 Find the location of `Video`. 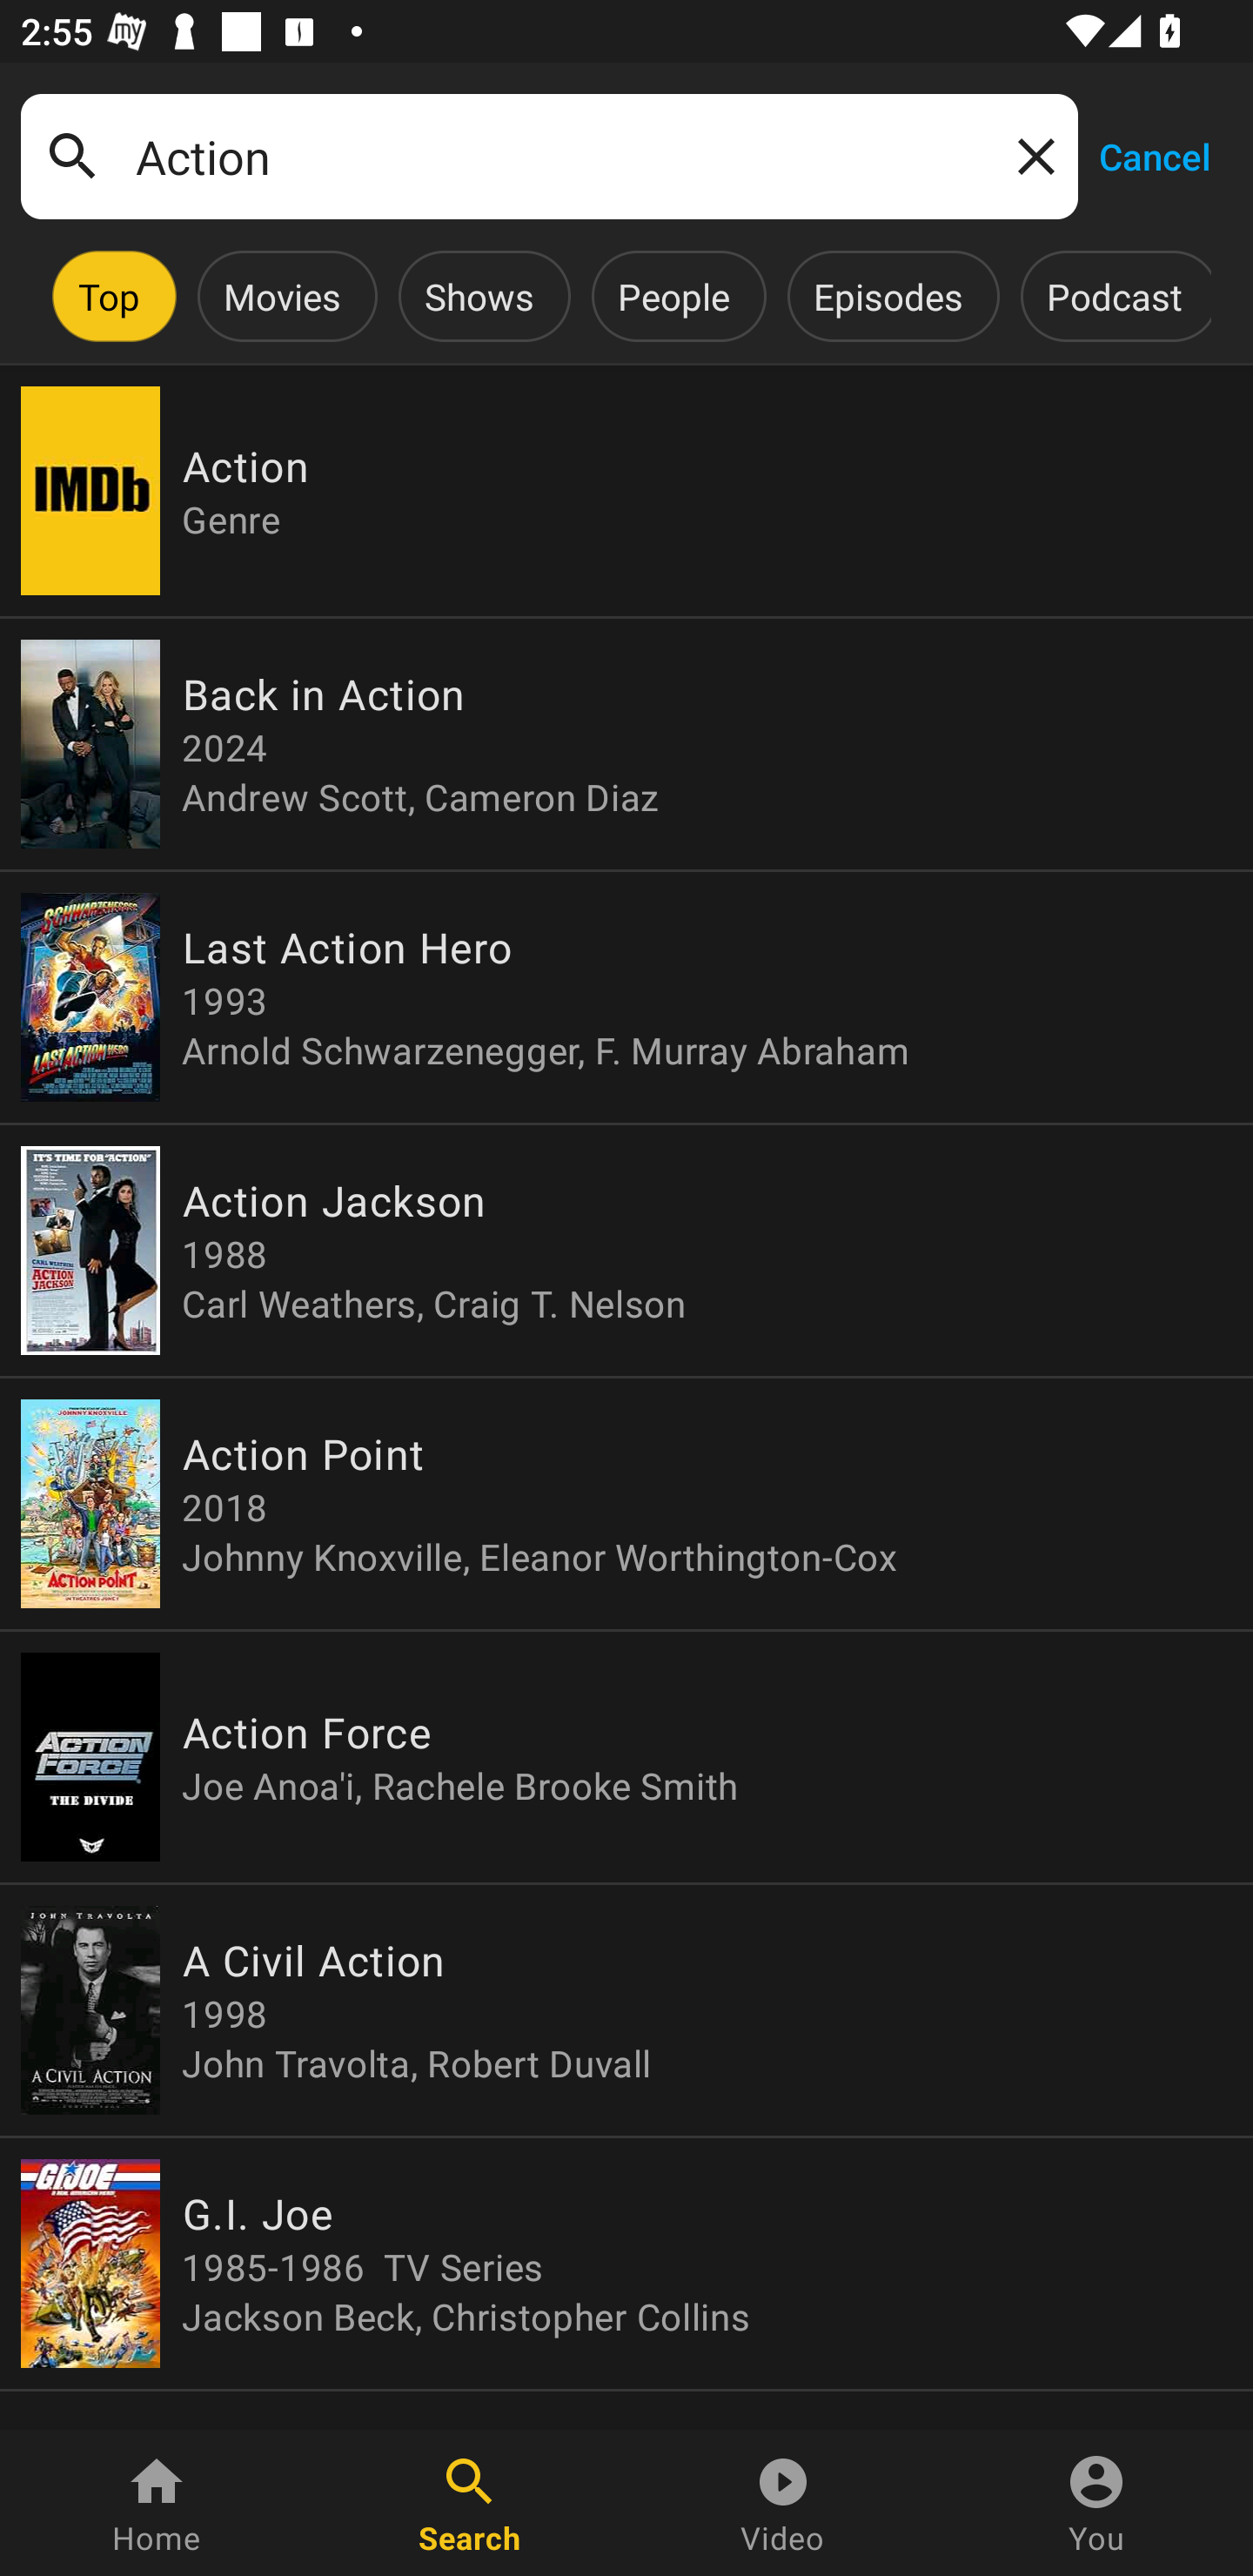

Video is located at coordinates (783, 2503).